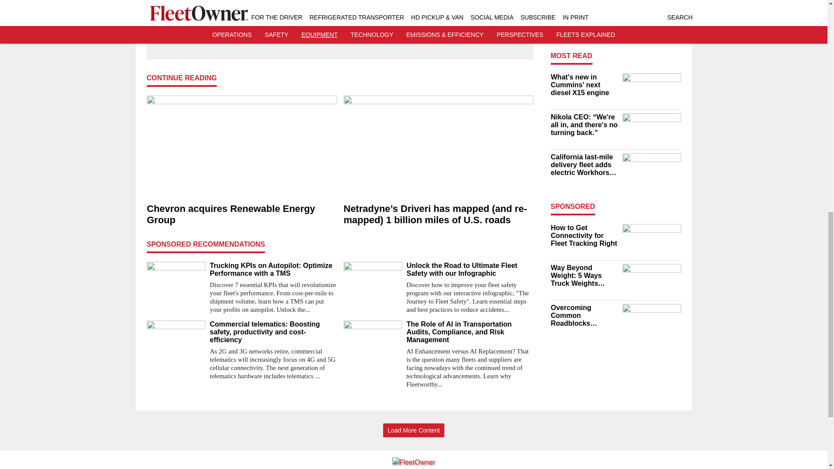 The image size is (834, 469). Describe the element at coordinates (340, 20) in the screenshot. I see `Join today!` at that location.